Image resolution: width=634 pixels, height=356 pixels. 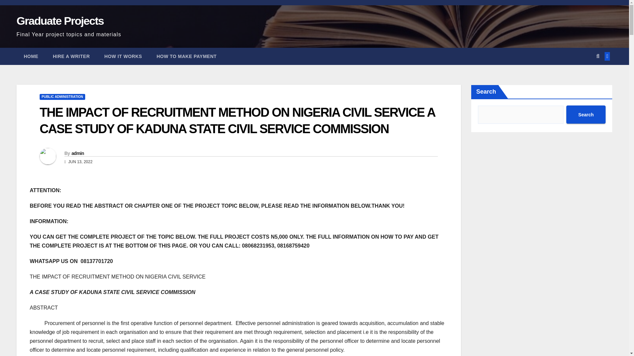 I want to click on HIRE A WRITER, so click(x=71, y=56).